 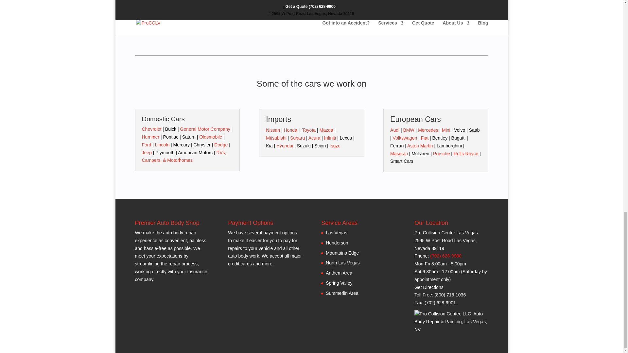 What do you see at coordinates (273, 130) in the screenshot?
I see `Nissan` at bounding box center [273, 130].